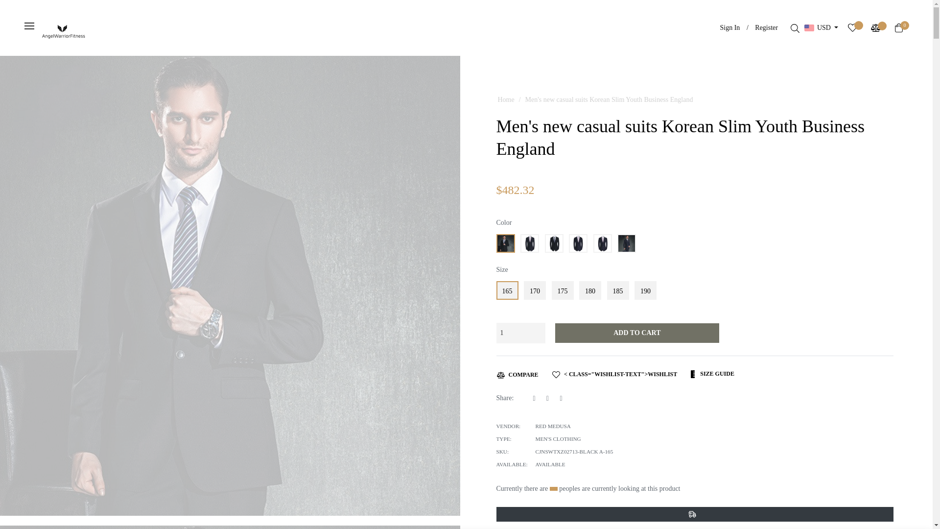  What do you see at coordinates (852, 27) in the screenshot?
I see `Wishlist` at bounding box center [852, 27].